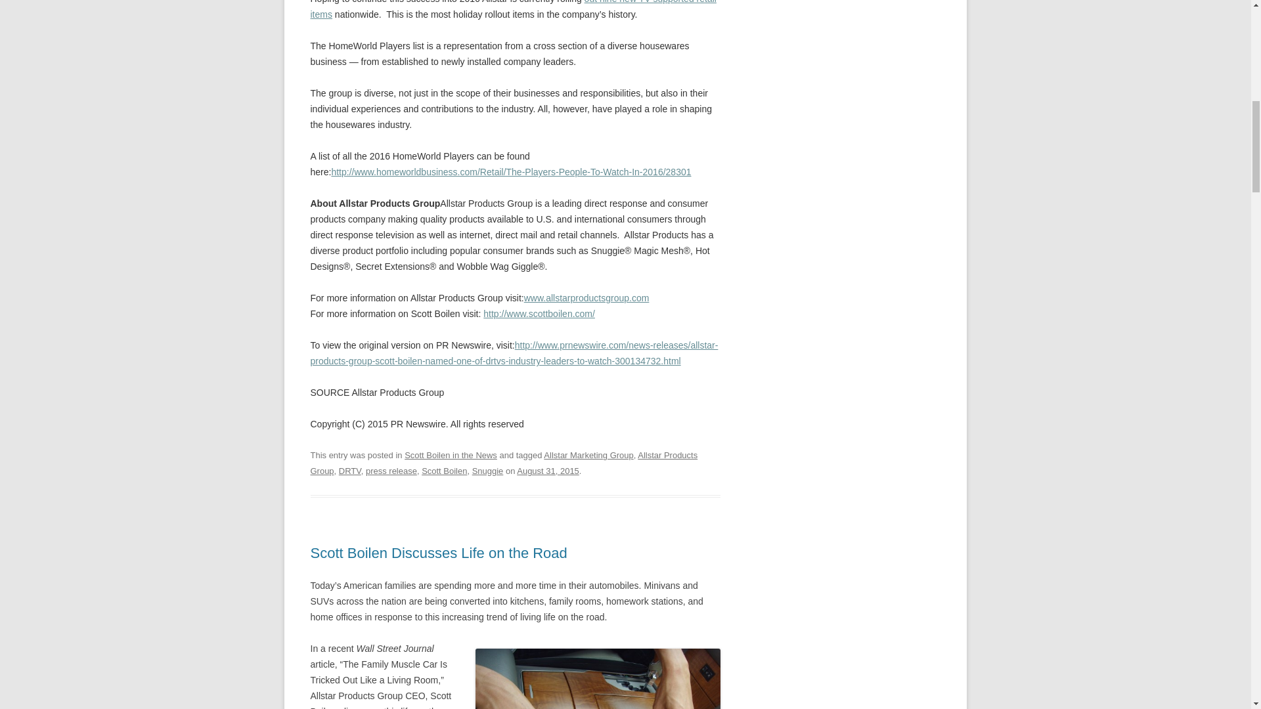 This screenshot has width=1261, height=709. What do you see at coordinates (451, 454) in the screenshot?
I see `Scott Boilen in the News` at bounding box center [451, 454].